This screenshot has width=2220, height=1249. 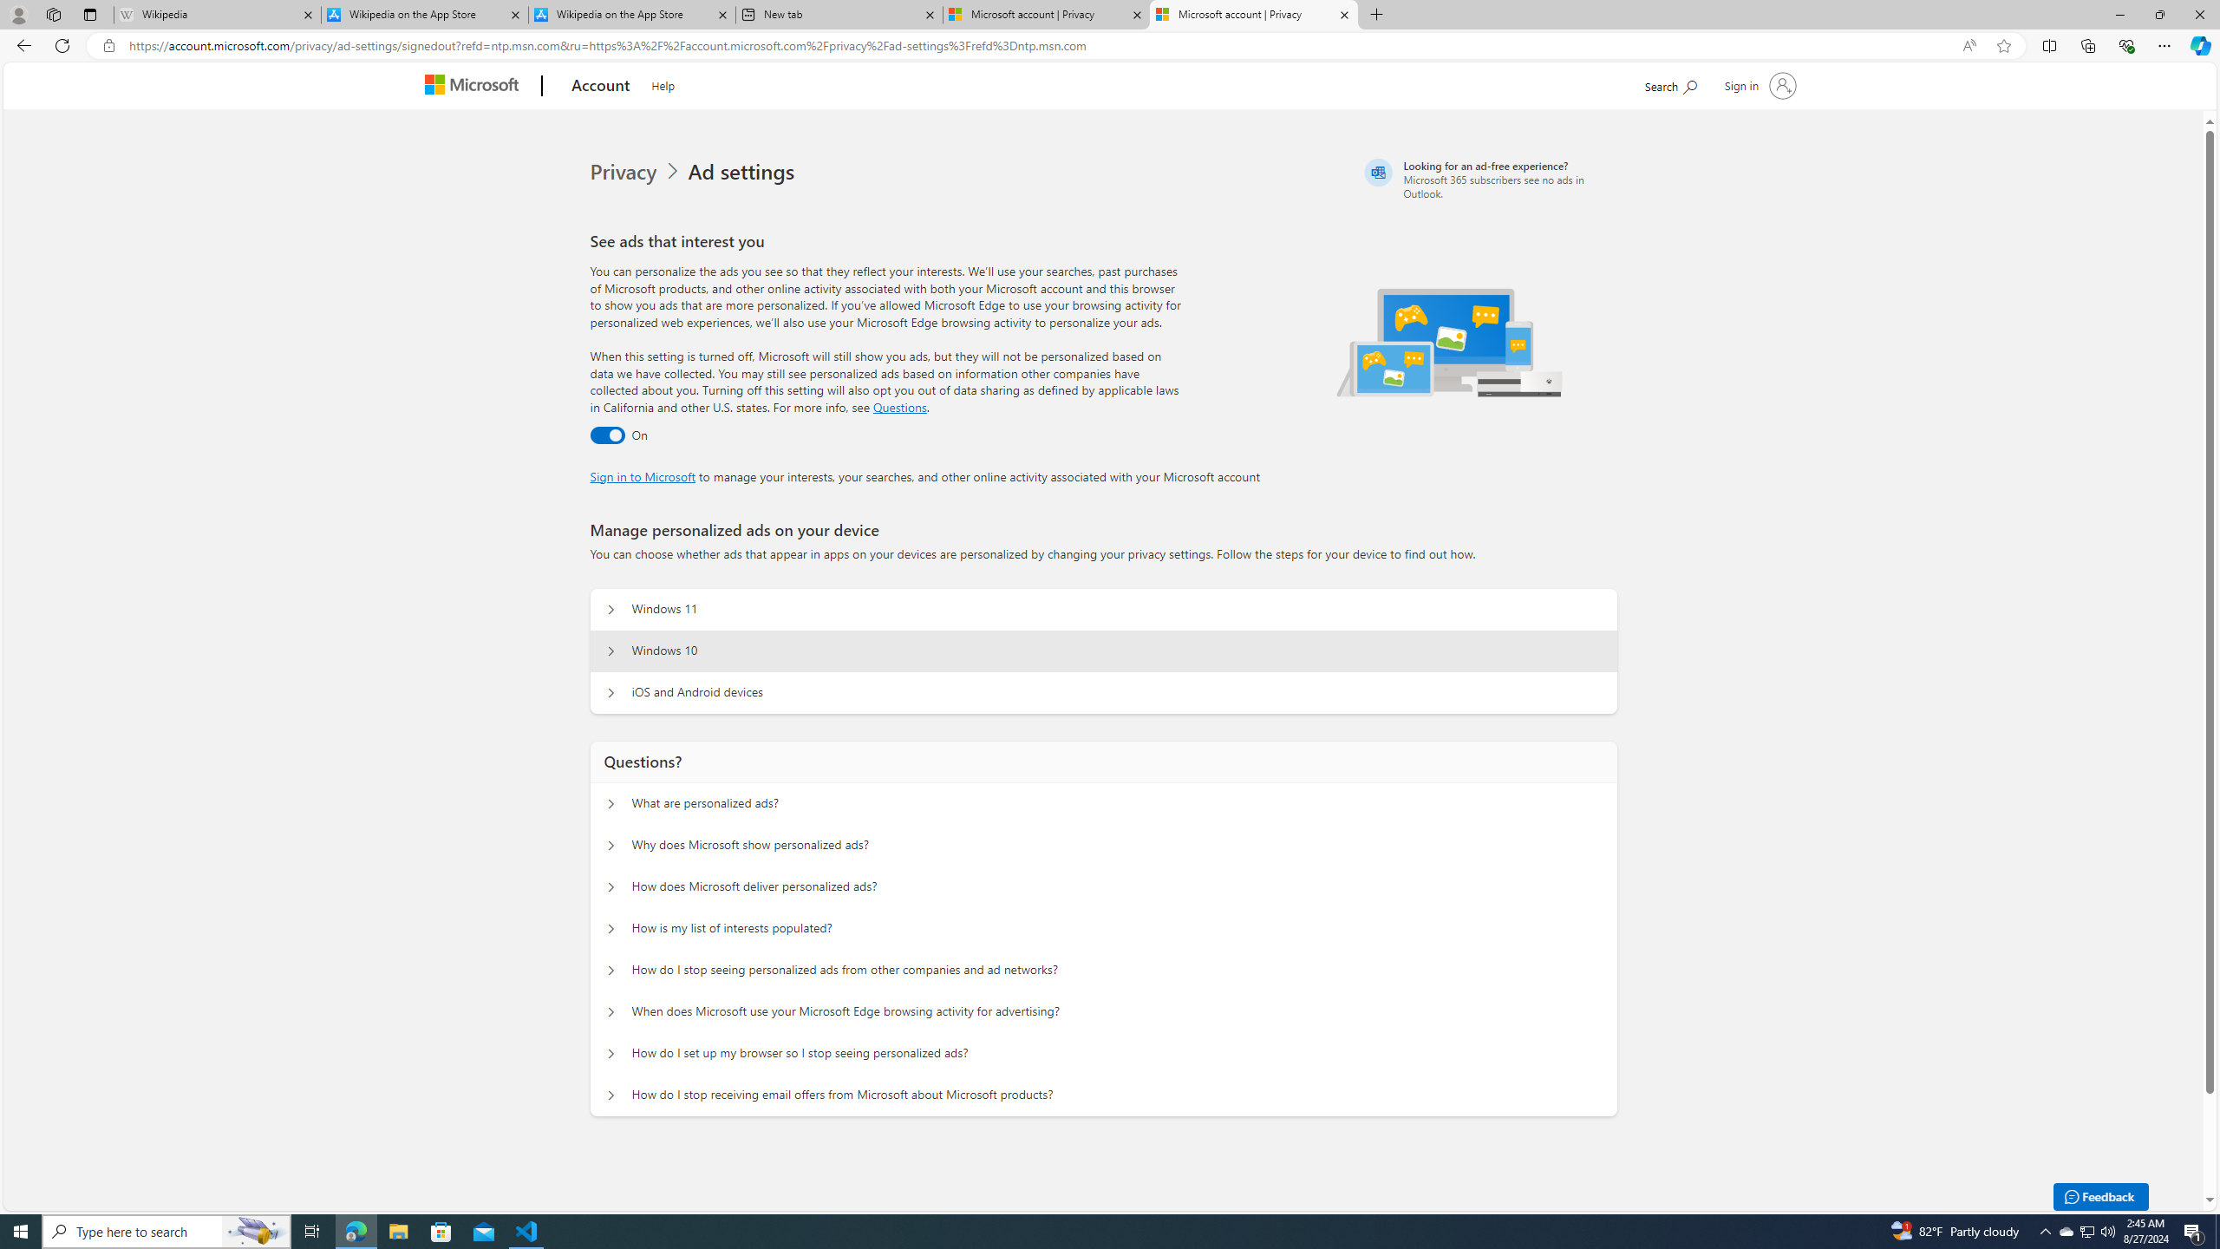 What do you see at coordinates (90, 14) in the screenshot?
I see `Tab actions menu` at bounding box center [90, 14].